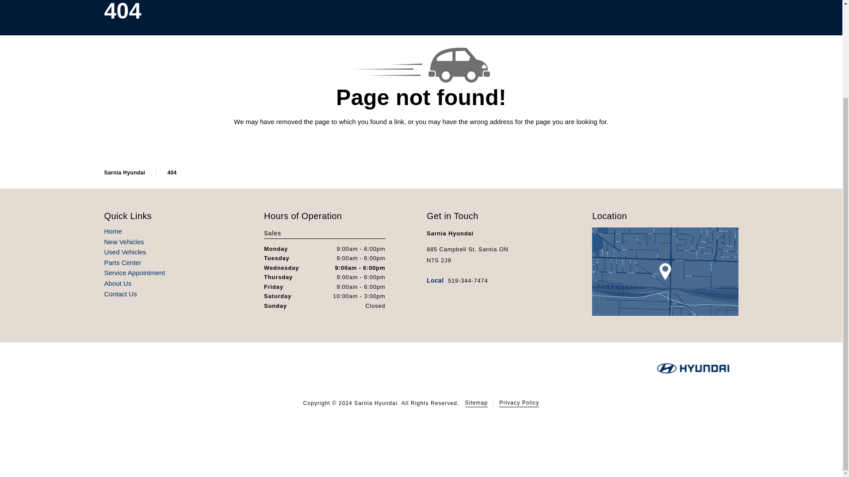 Image resolution: width=849 pixels, height=477 pixels. What do you see at coordinates (125, 173) in the screenshot?
I see `Go to Sarnia Hyundai.` at bounding box center [125, 173].